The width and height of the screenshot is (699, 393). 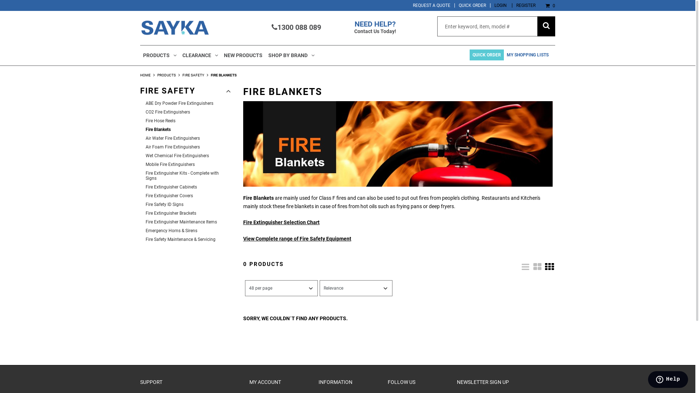 I want to click on Table, so click(x=537, y=266).